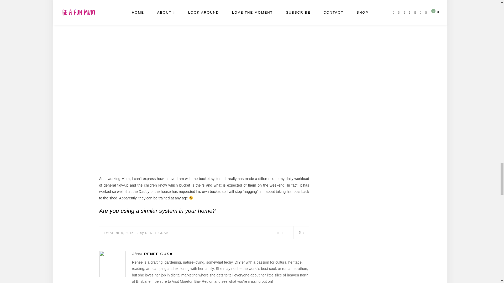 Image resolution: width=504 pixels, height=283 pixels. What do you see at coordinates (156, 233) in the screenshot?
I see `Posts by Renee Gusa` at bounding box center [156, 233].